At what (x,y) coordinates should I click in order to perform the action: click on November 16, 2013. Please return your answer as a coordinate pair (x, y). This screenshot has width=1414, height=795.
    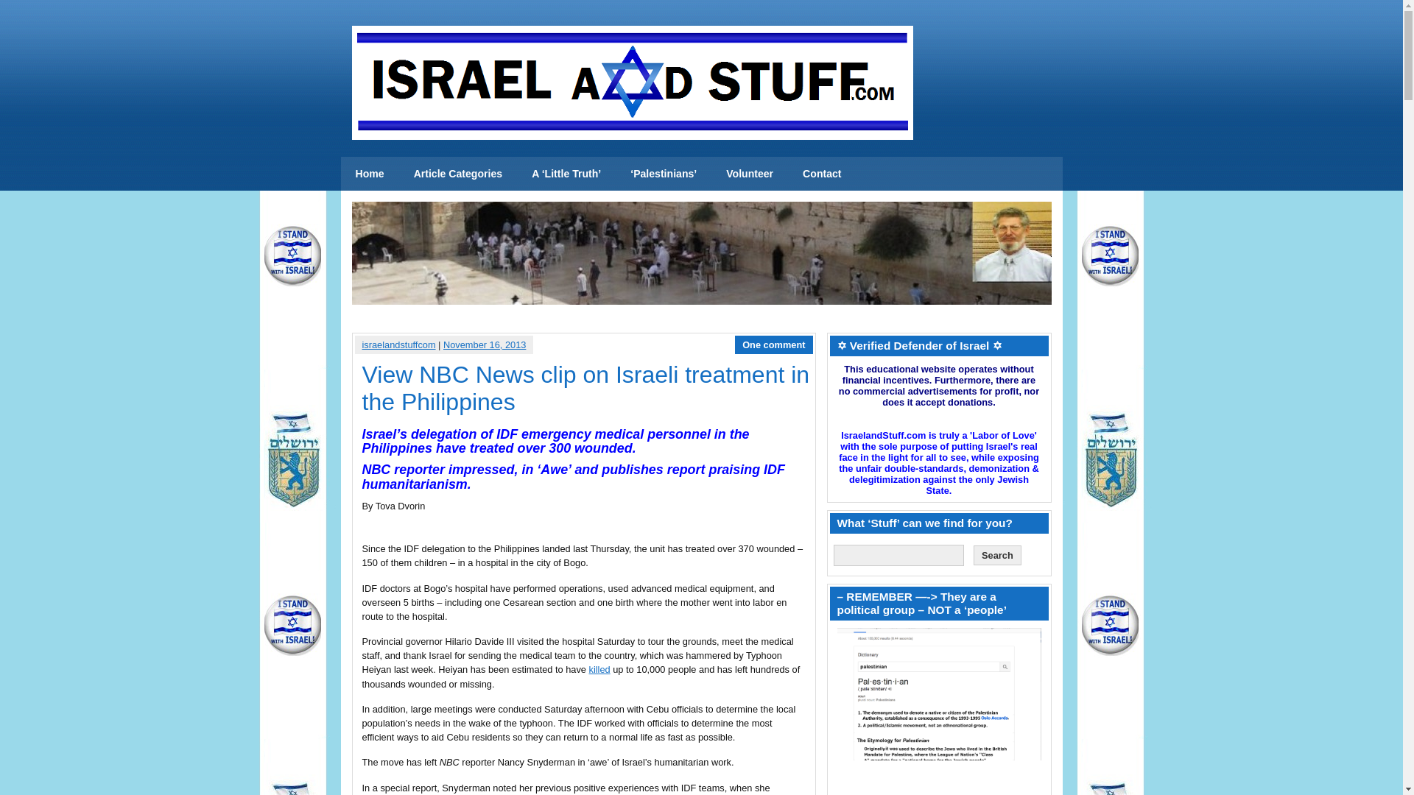
    Looking at the image, I should click on (485, 344).